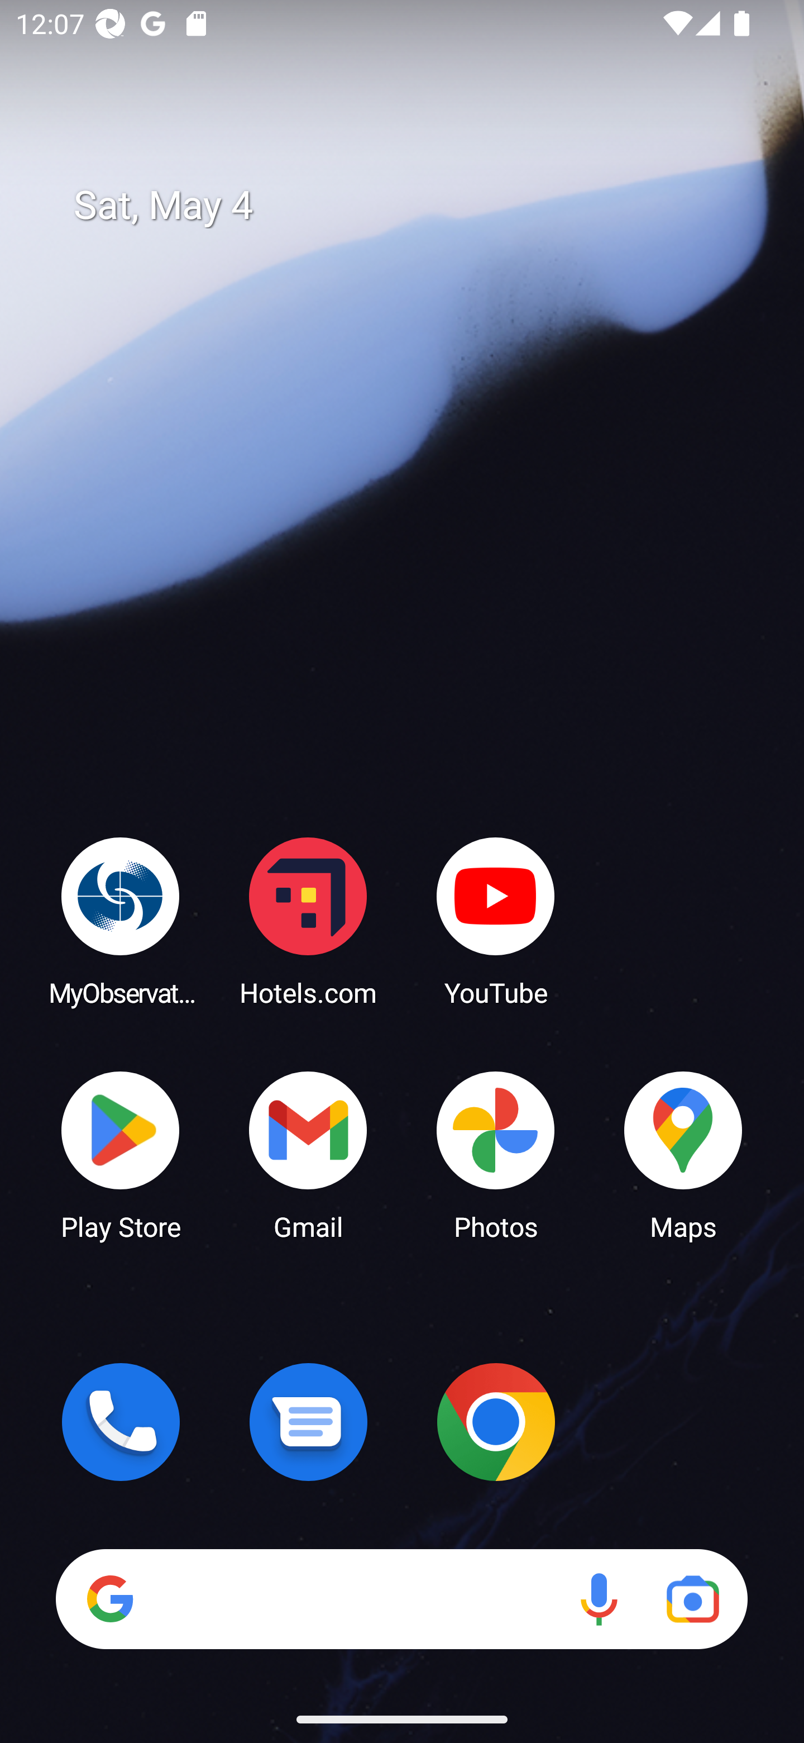  Describe the element at coordinates (496, 1154) in the screenshot. I see `Photos` at that location.